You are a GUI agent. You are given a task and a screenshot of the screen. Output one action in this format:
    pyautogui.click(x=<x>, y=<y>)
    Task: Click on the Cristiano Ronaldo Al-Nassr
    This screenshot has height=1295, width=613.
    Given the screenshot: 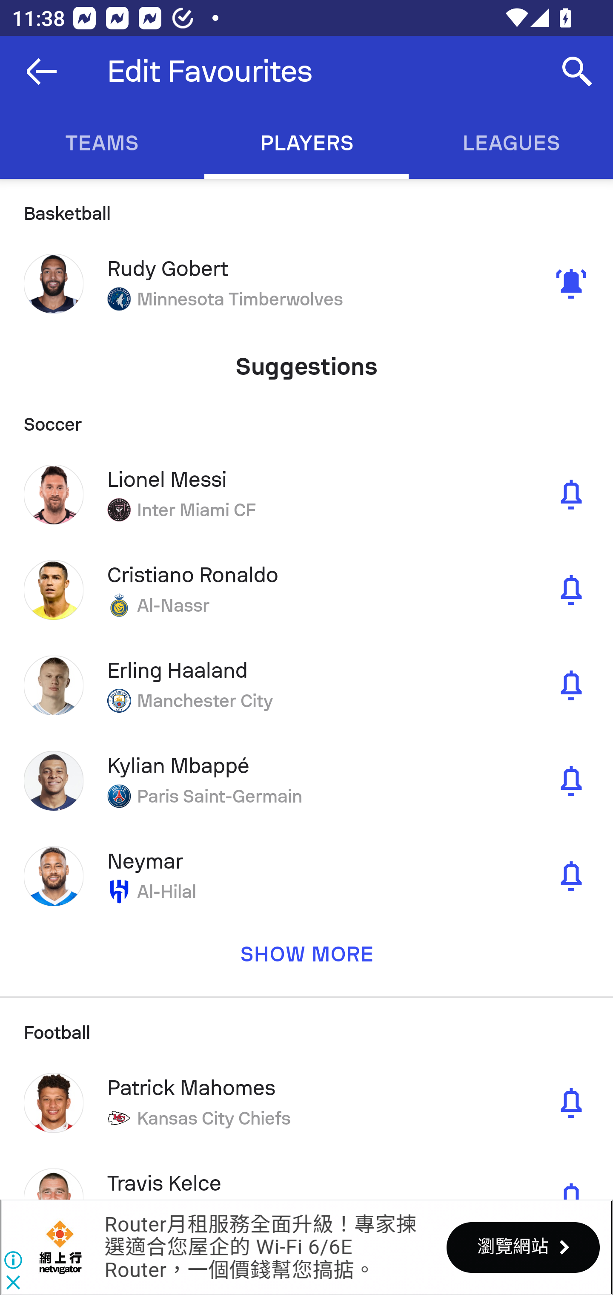 What is the action you would take?
    pyautogui.click(x=306, y=590)
    